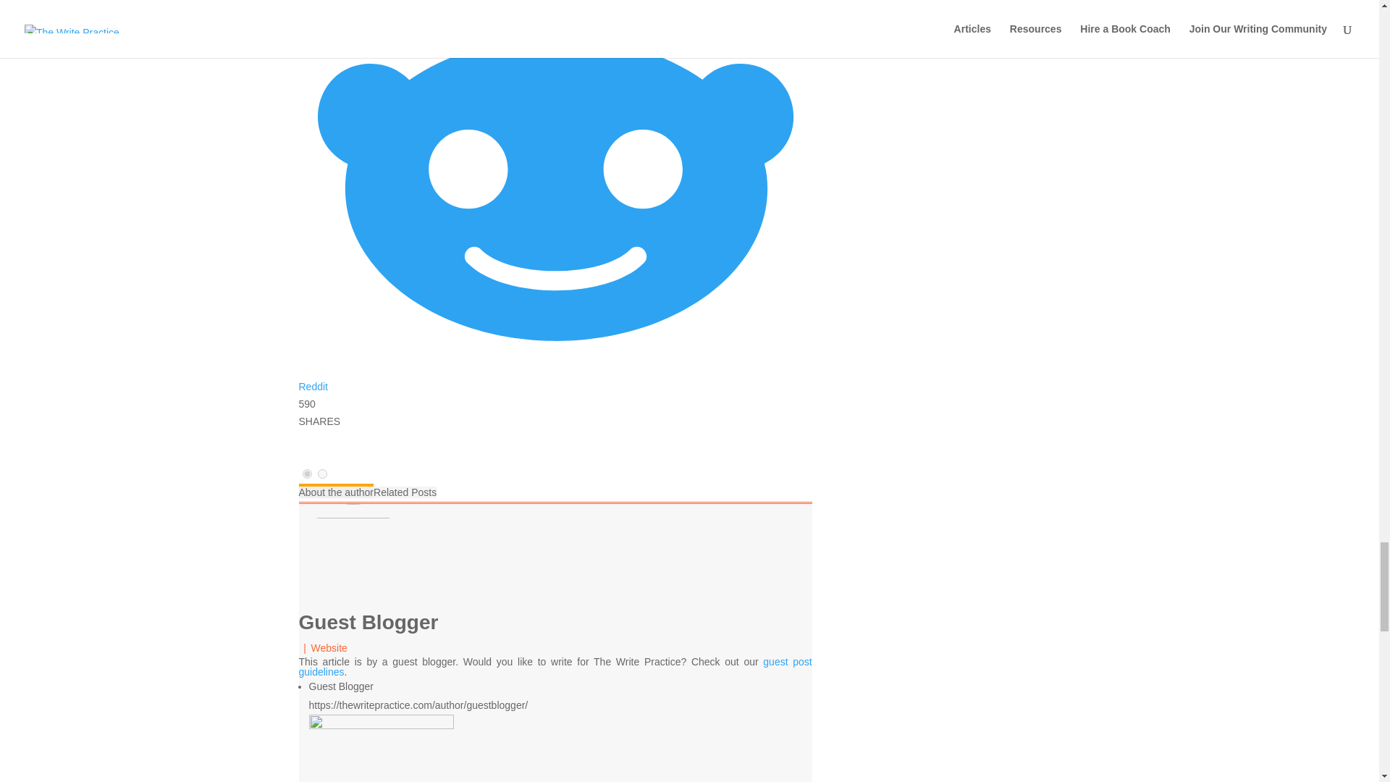 The width and height of the screenshot is (1390, 782). Describe the element at coordinates (321, 474) in the screenshot. I see `on` at that location.